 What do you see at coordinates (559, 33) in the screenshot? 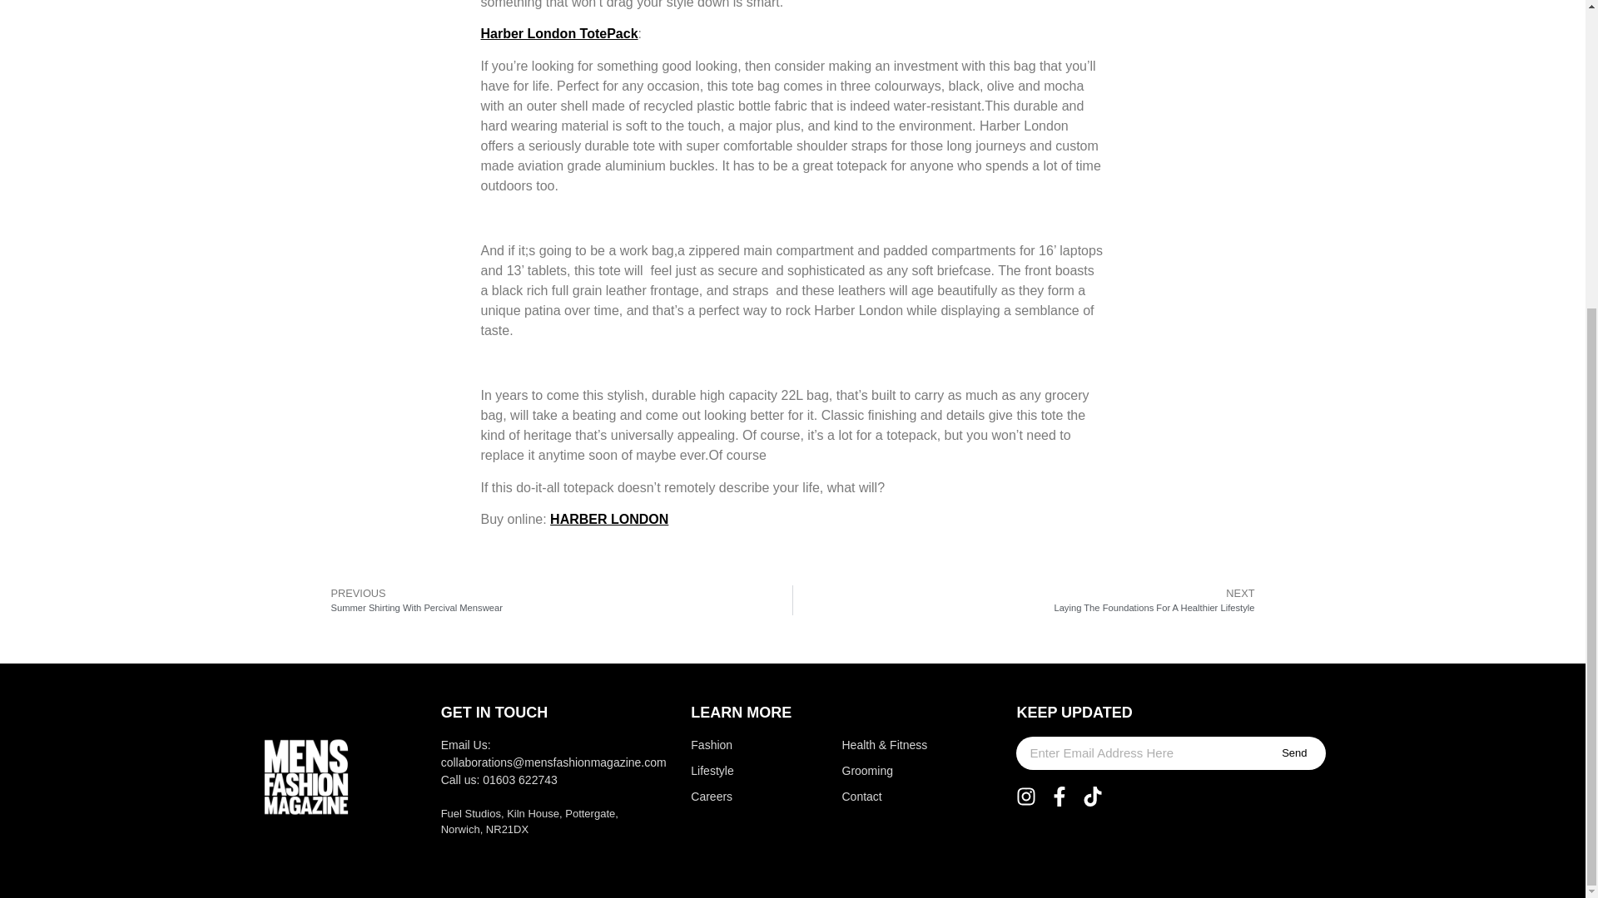
I see `Grooming` at bounding box center [559, 33].